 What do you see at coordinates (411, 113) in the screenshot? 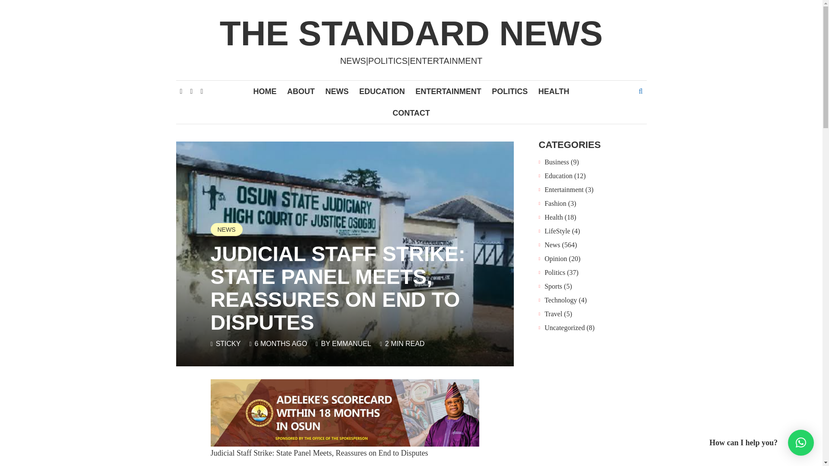
I see `CONTACT` at bounding box center [411, 113].